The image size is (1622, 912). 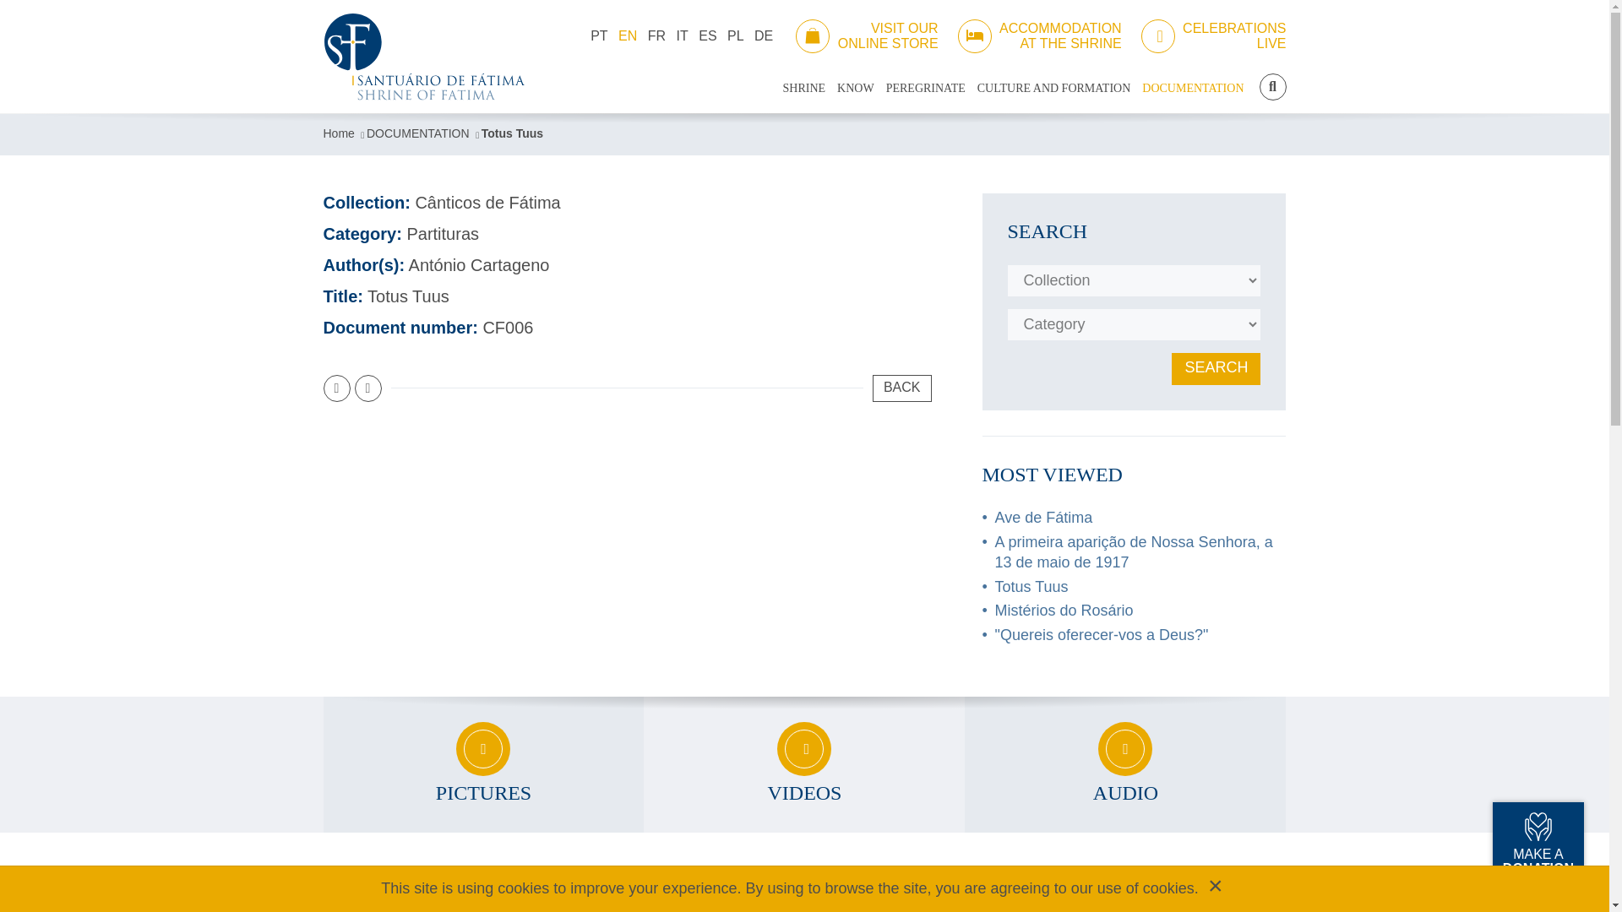 I want to click on PEREGRINATE, so click(x=599, y=35).